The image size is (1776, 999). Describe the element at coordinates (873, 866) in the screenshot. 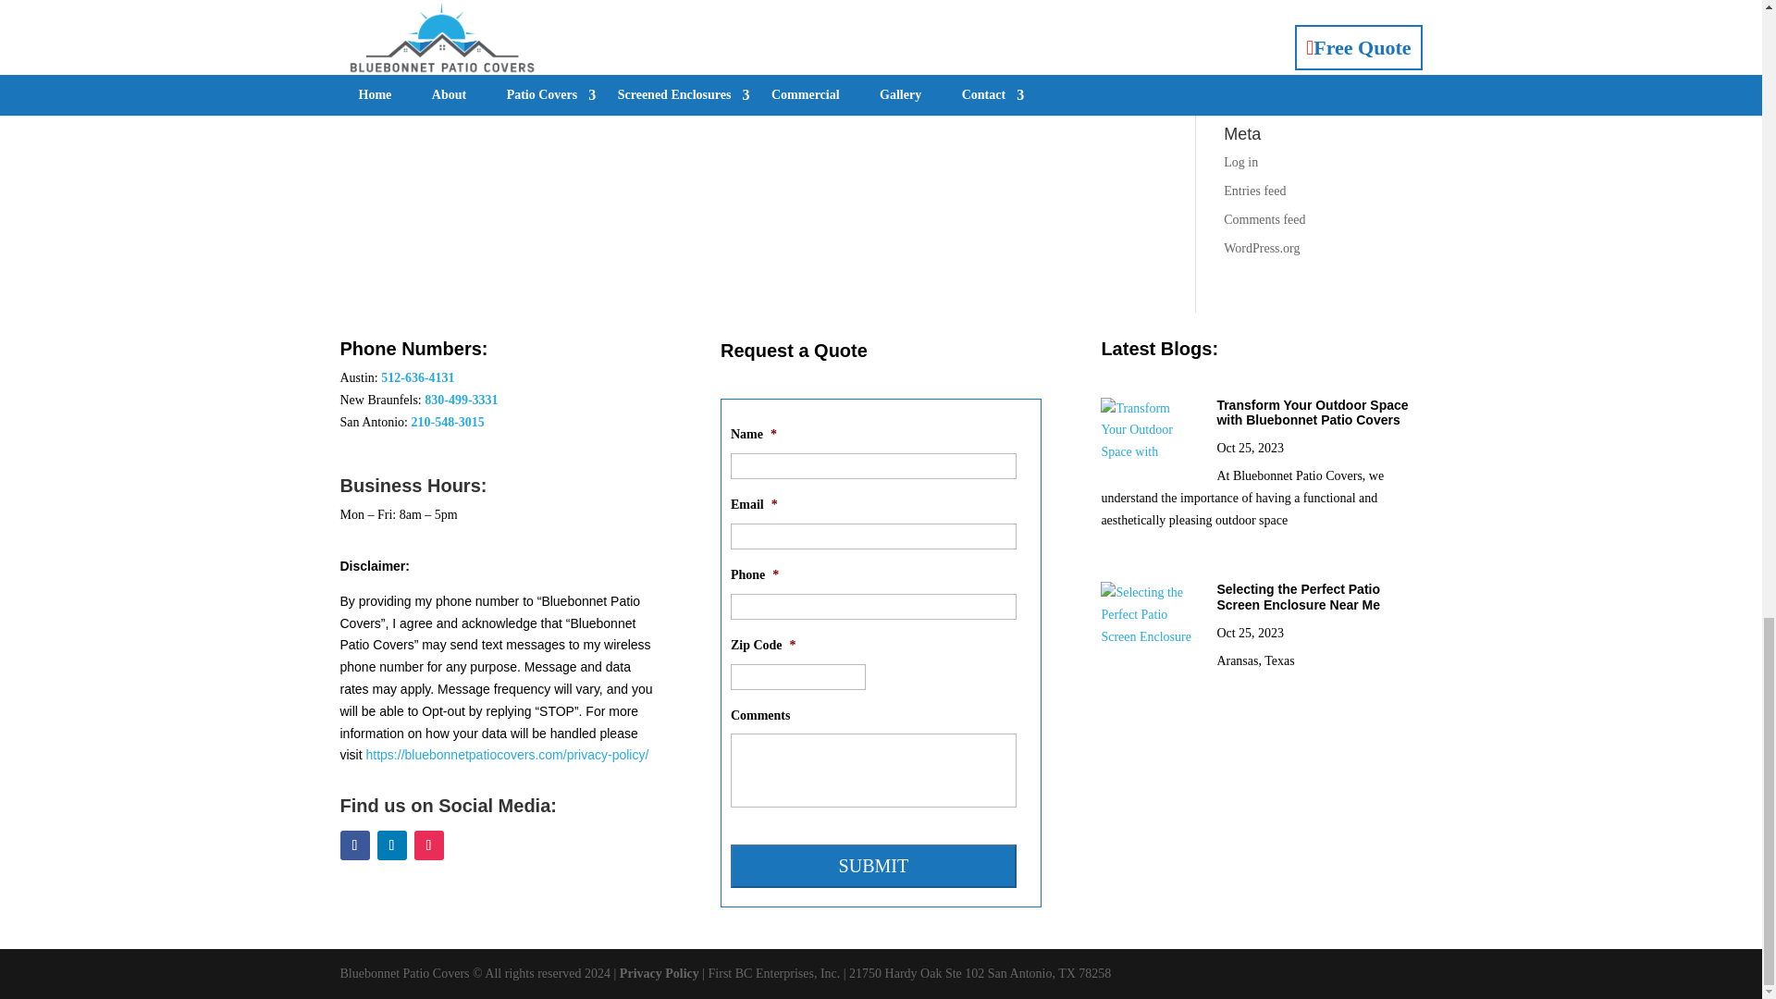

I see `Submit` at that location.